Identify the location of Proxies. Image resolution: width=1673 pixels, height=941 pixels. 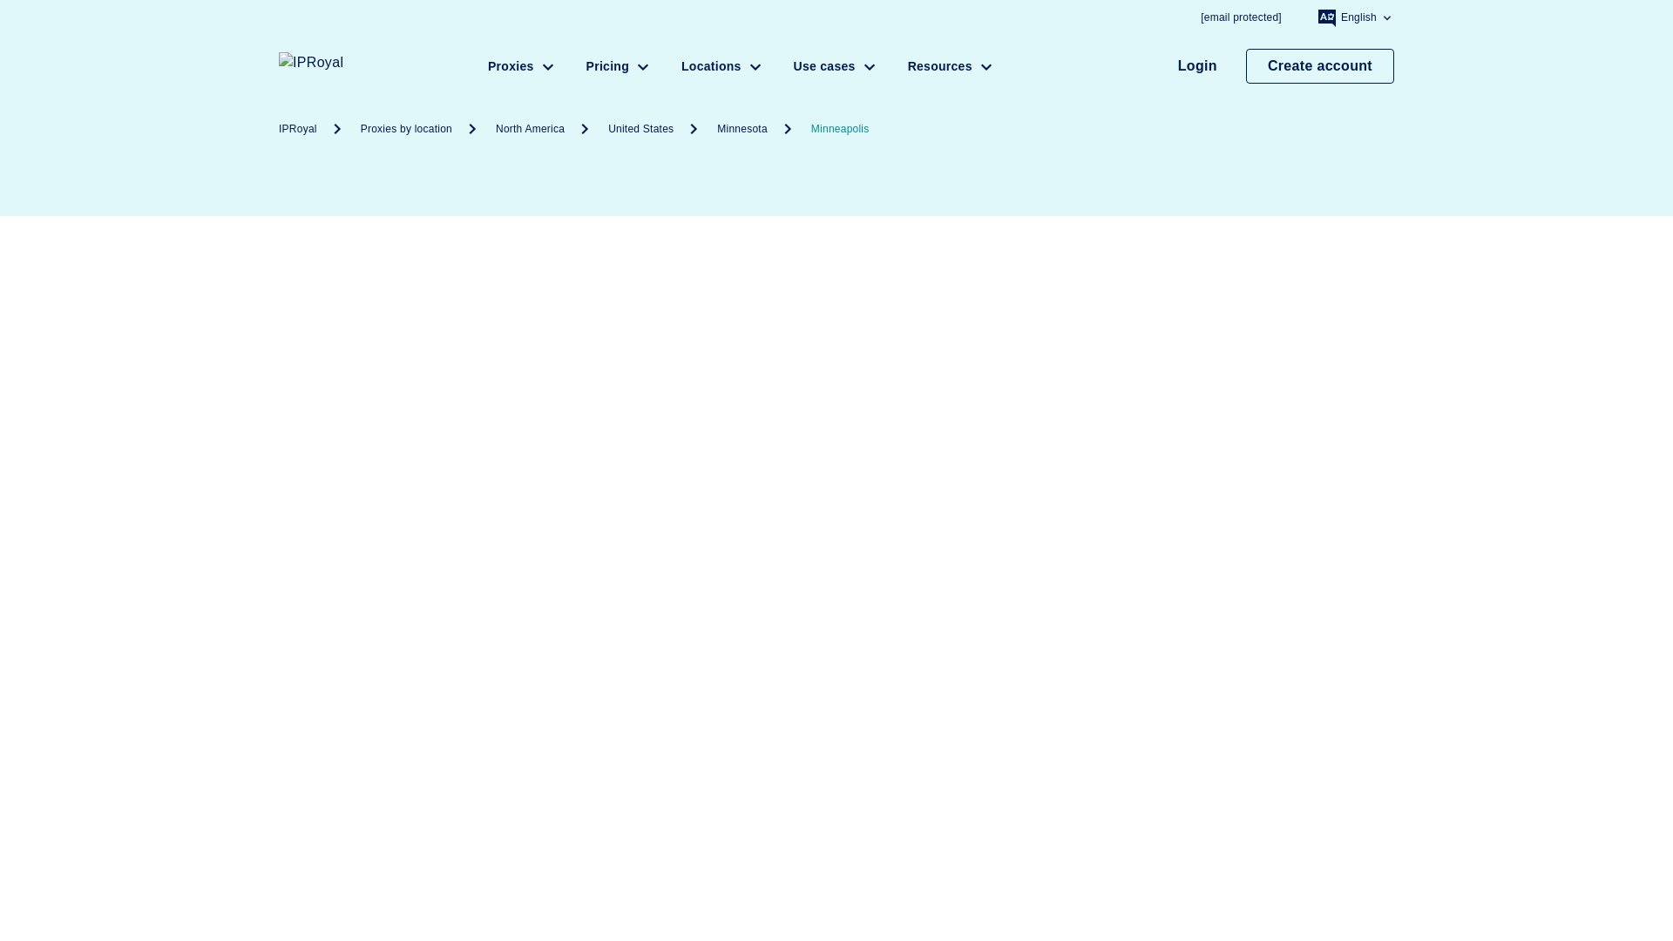
(523, 65).